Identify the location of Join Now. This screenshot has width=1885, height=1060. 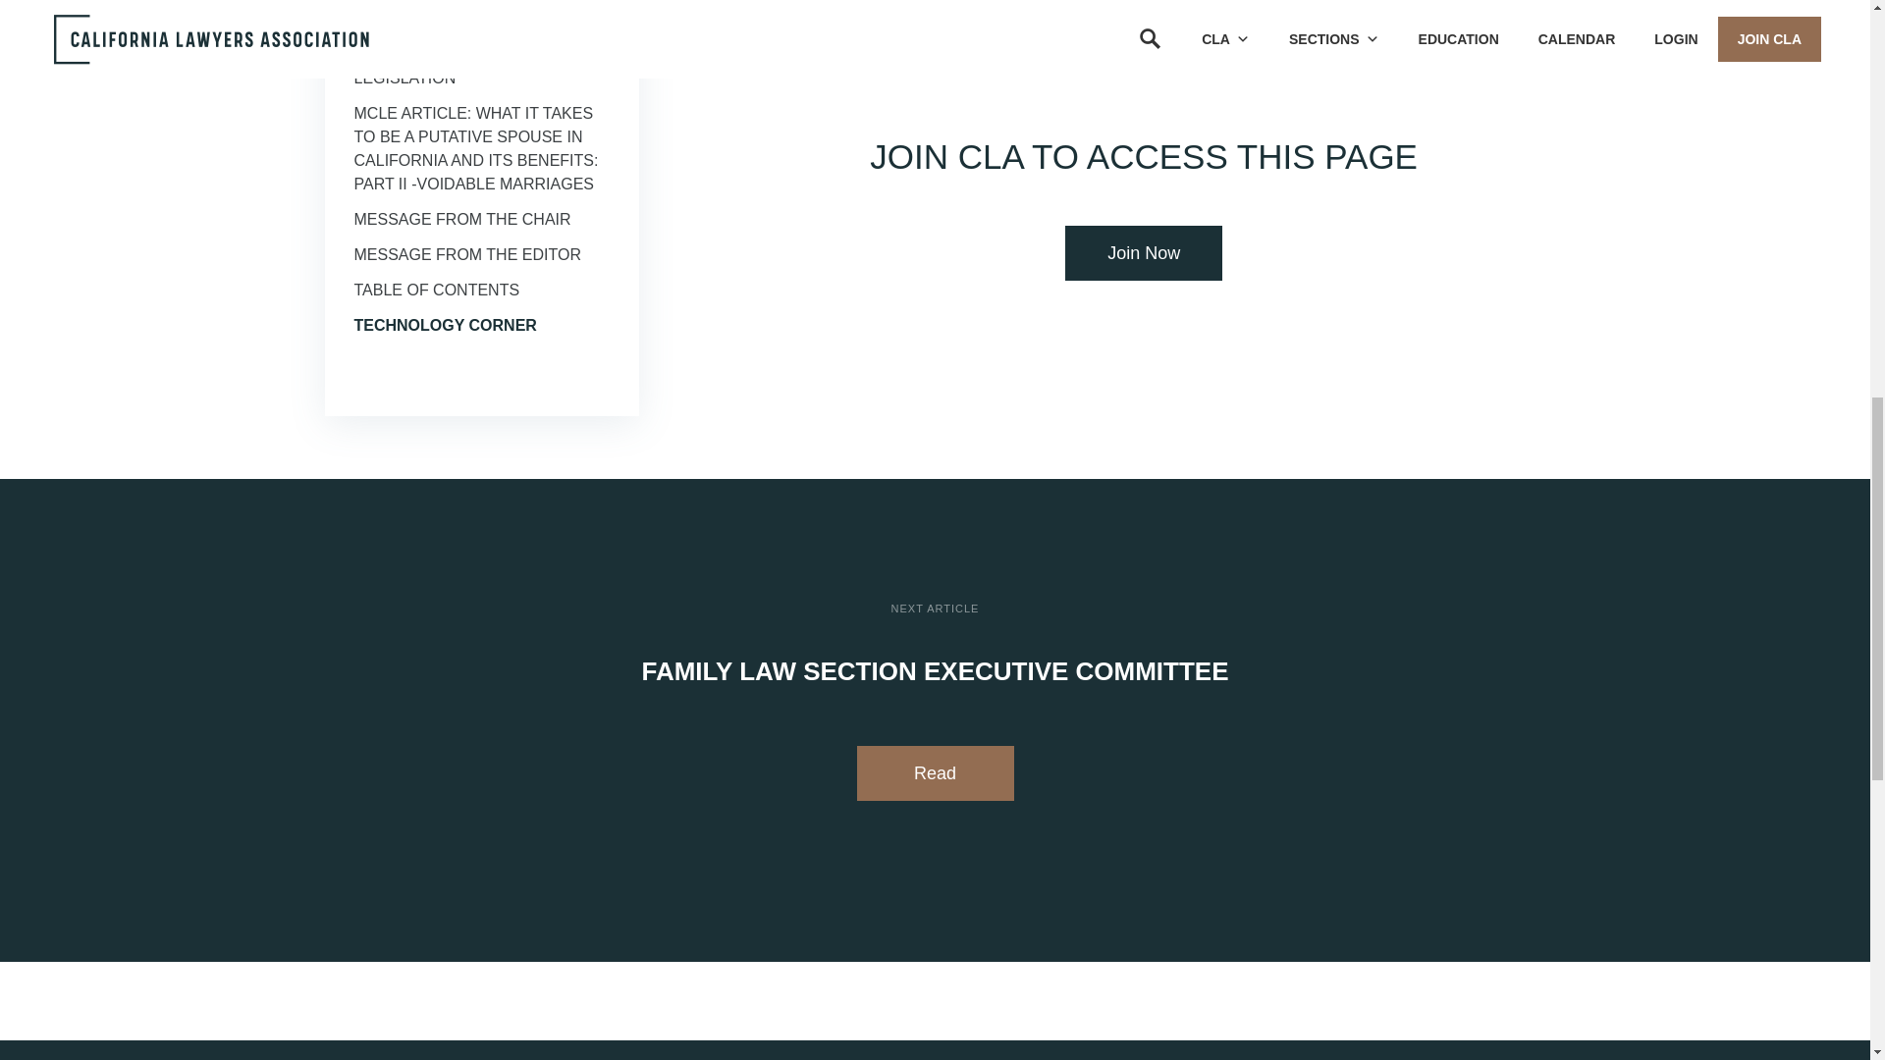
(1143, 253).